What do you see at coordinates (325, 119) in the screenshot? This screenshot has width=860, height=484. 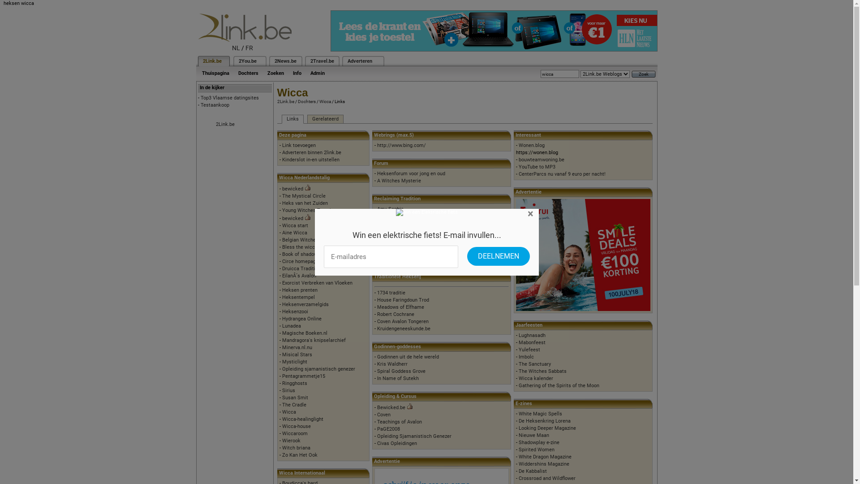 I see `Gerelateerd` at bounding box center [325, 119].